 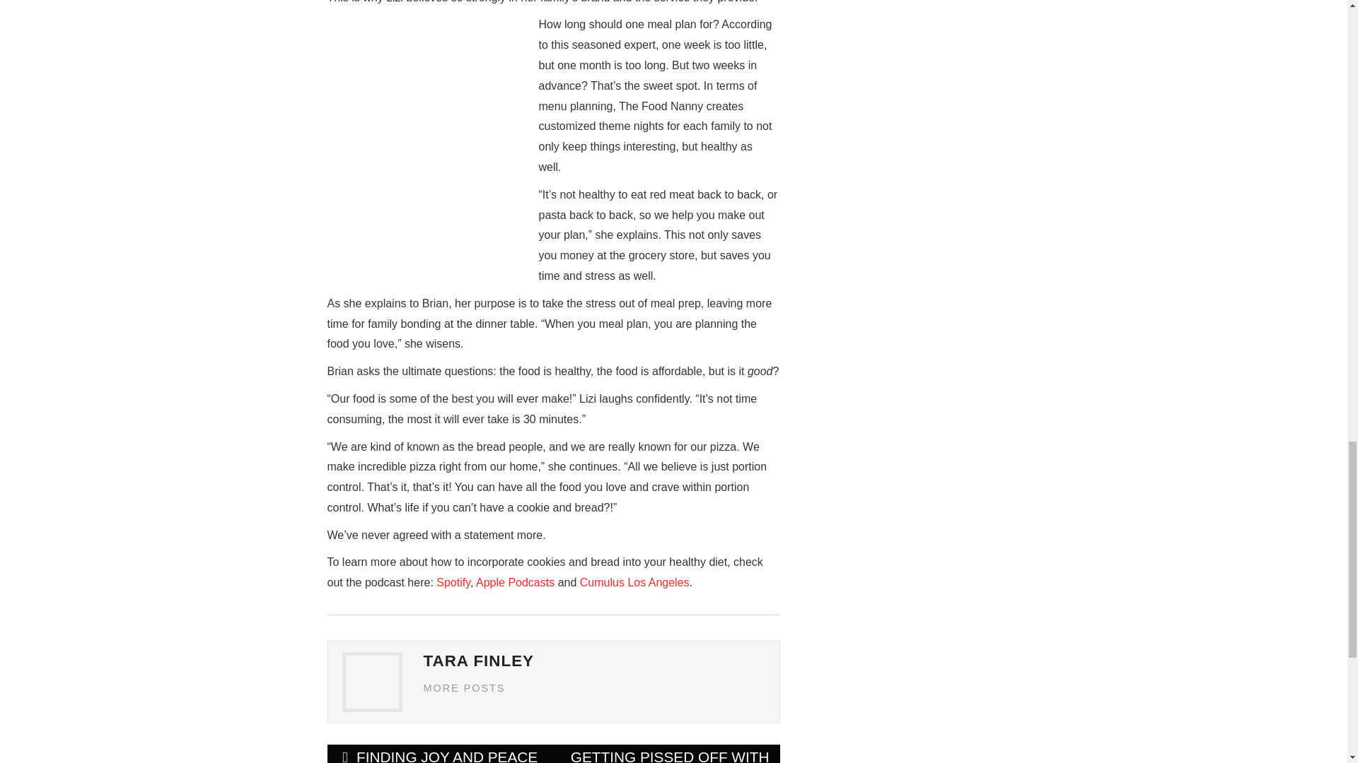 I want to click on Spotify, so click(x=453, y=582).